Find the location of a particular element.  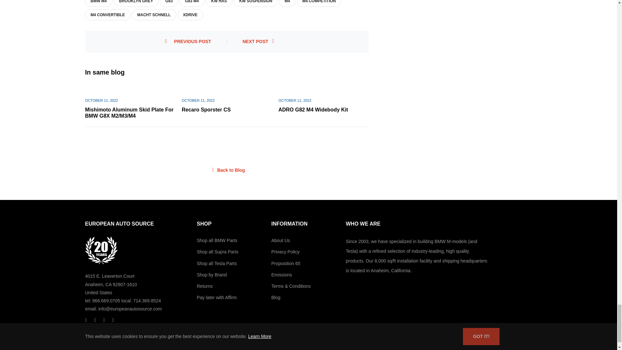

Show articles tagged g83 m4 is located at coordinates (192, 1).